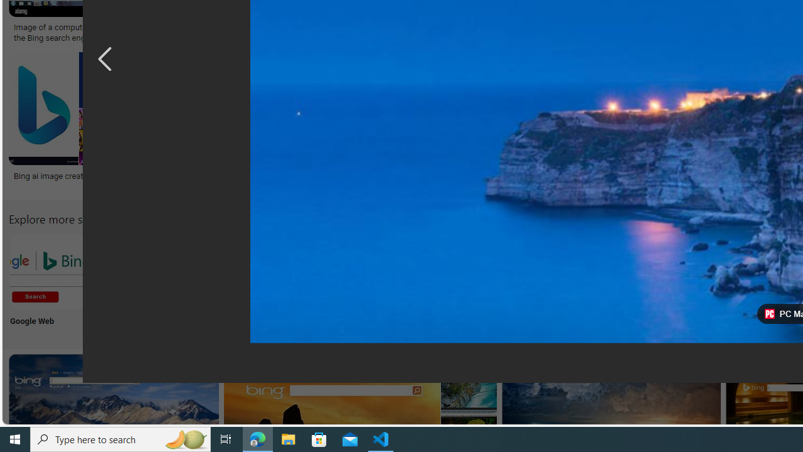 The width and height of the screenshot is (803, 452). Describe the element at coordinates (627, 271) in the screenshot. I see `Bing People Search` at that location.